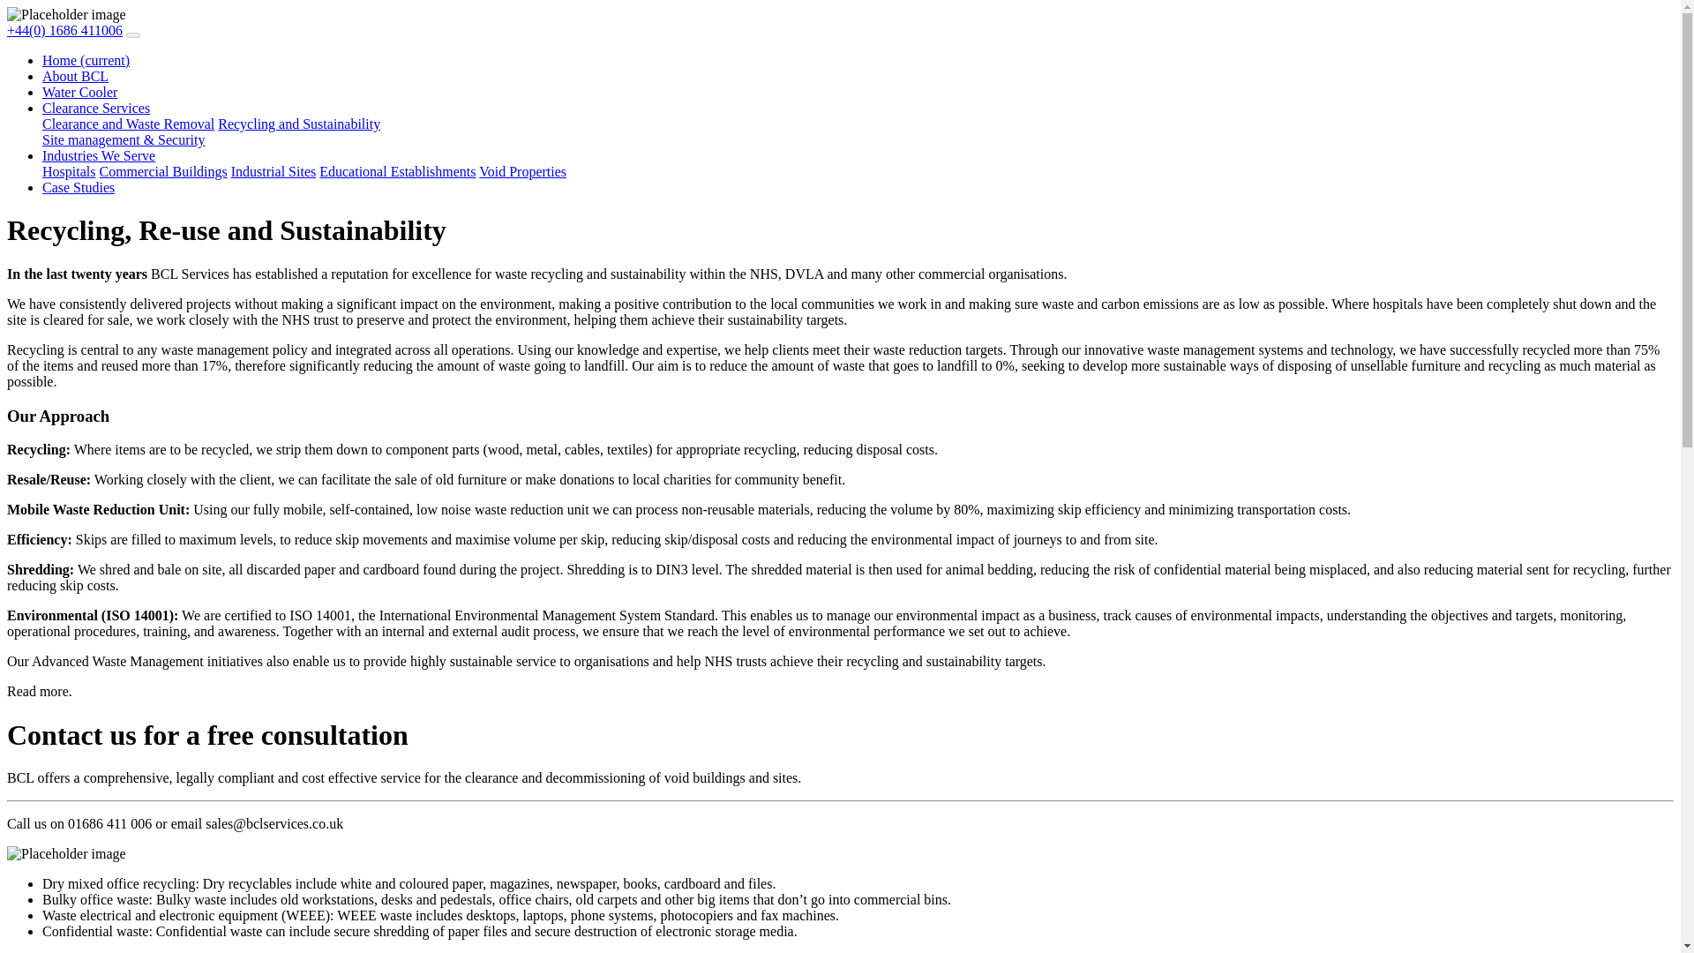 The width and height of the screenshot is (1694, 953). Describe the element at coordinates (162, 171) in the screenshot. I see `Commercial Buildings` at that location.